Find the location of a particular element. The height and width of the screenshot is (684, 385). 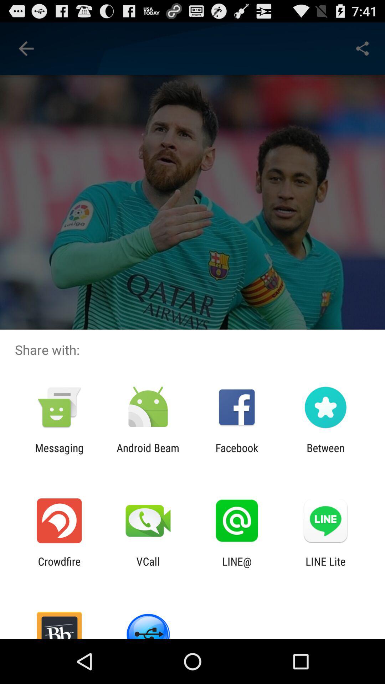

scroll to messaging item is located at coordinates (59, 454).